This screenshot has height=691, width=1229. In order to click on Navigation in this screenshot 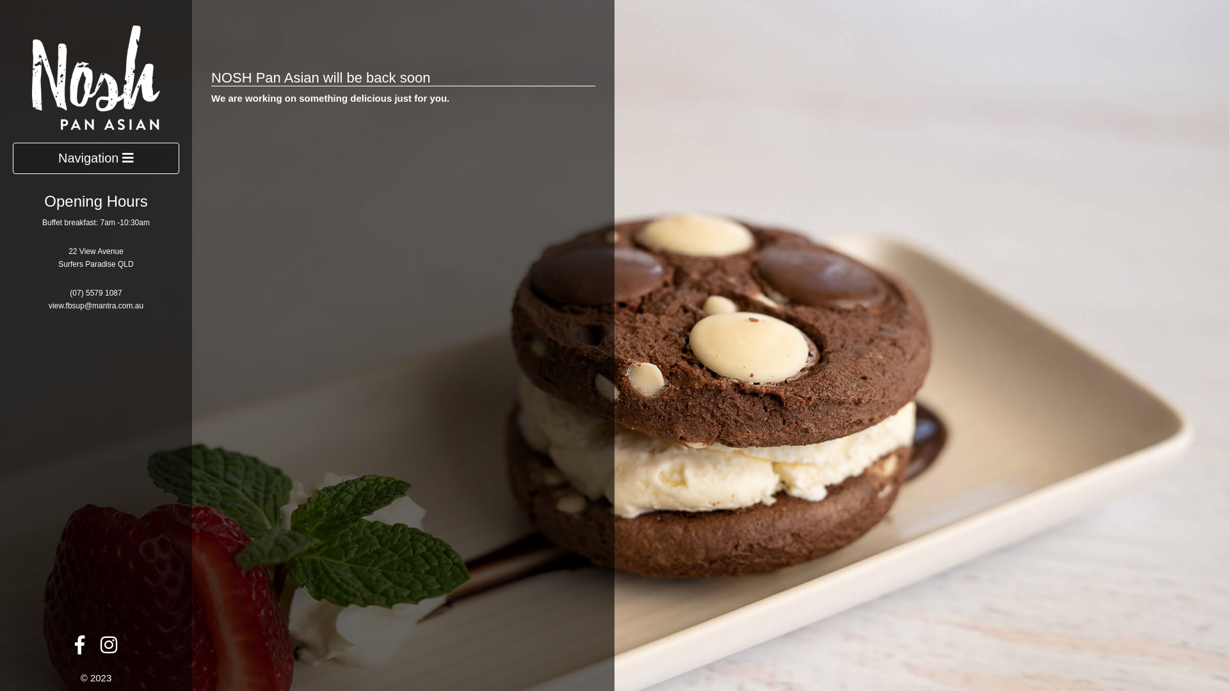, I will do `click(96, 159)`.